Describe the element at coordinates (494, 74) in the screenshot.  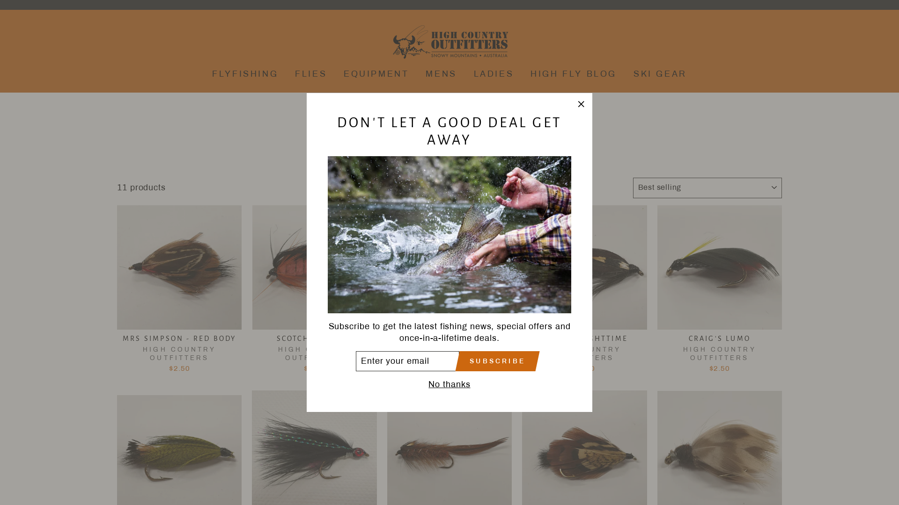
I see `LADIES` at that location.